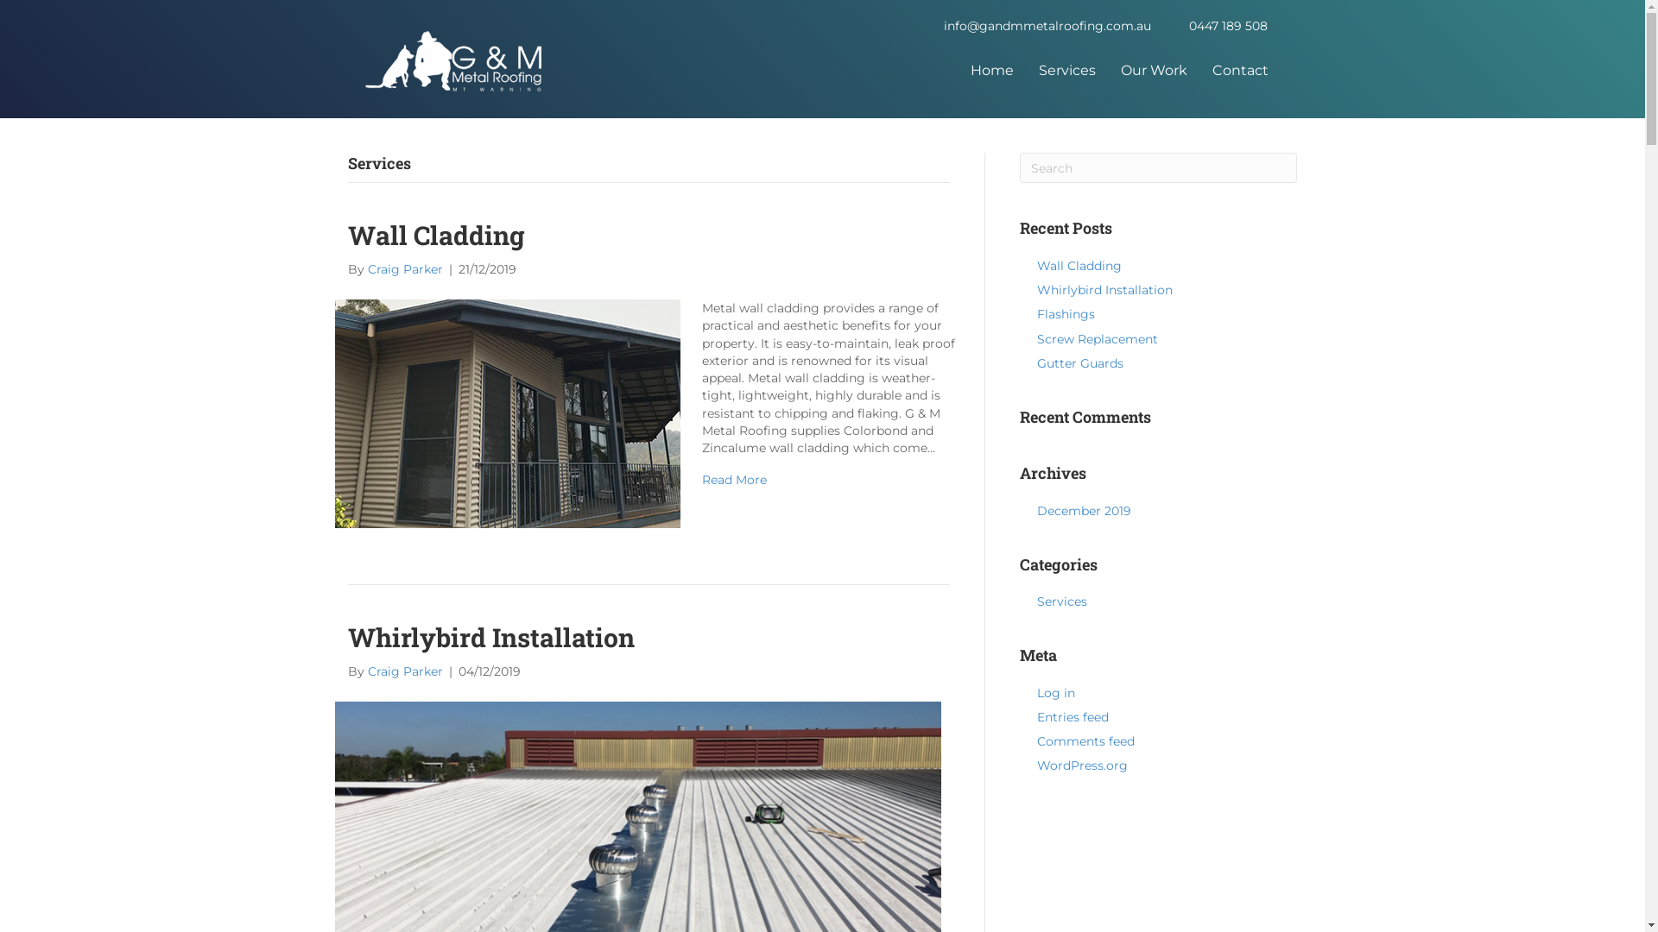 The height and width of the screenshot is (932, 1658). I want to click on Comments feed, so click(1086, 741).